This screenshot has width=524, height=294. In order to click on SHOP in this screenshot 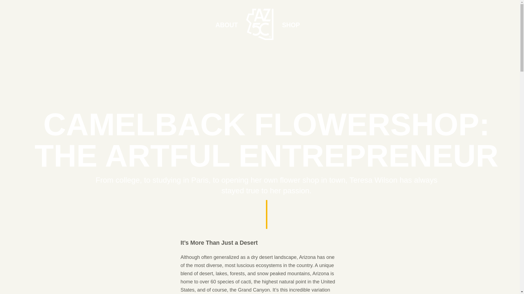, I will do `click(291, 25)`.